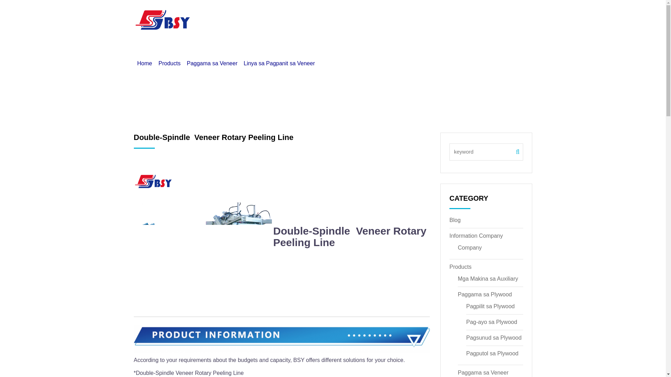 The height and width of the screenshot is (377, 671). What do you see at coordinates (469, 15) in the screenshot?
I see `Contact Us` at bounding box center [469, 15].